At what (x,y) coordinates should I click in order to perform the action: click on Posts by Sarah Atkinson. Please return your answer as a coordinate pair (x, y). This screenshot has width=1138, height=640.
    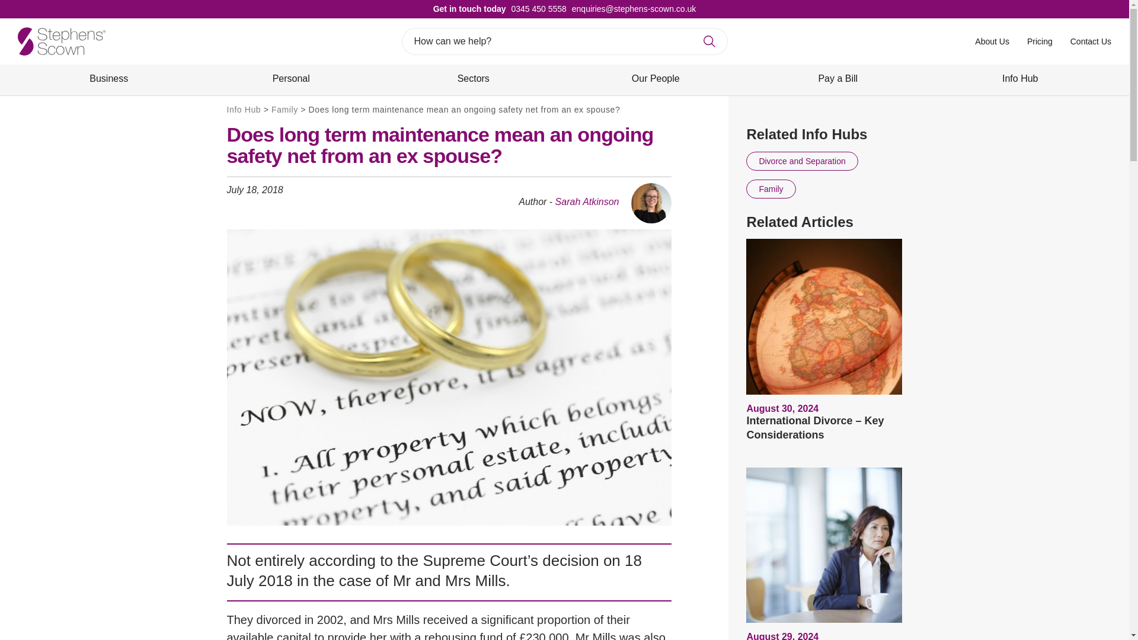
    Looking at the image, I should click on (587, 201).